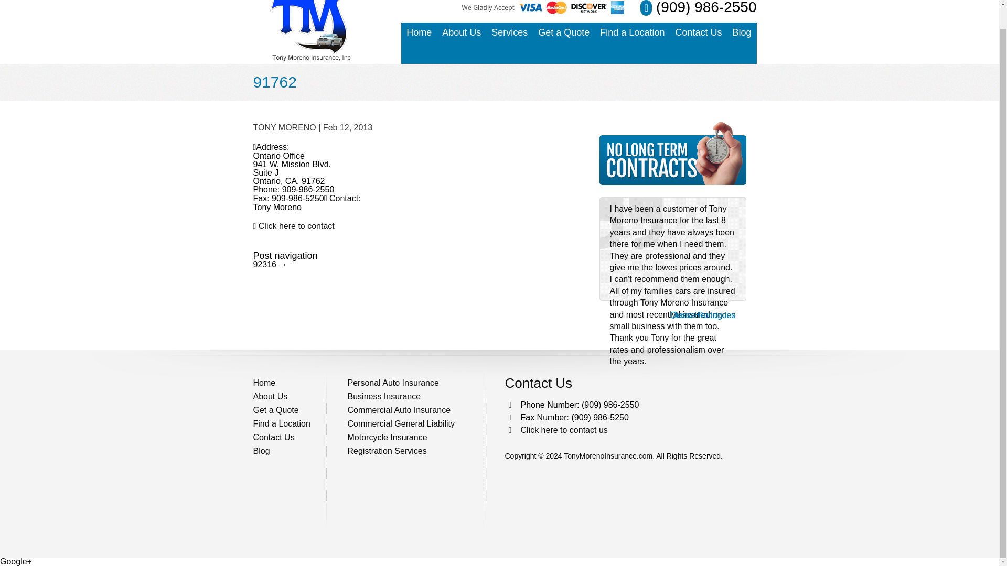 This screenshot has width=1007, height=566. What do you see at coordinates (742, 32) in the screenshot?
I see `Blog` at bounding box center [742, 32].